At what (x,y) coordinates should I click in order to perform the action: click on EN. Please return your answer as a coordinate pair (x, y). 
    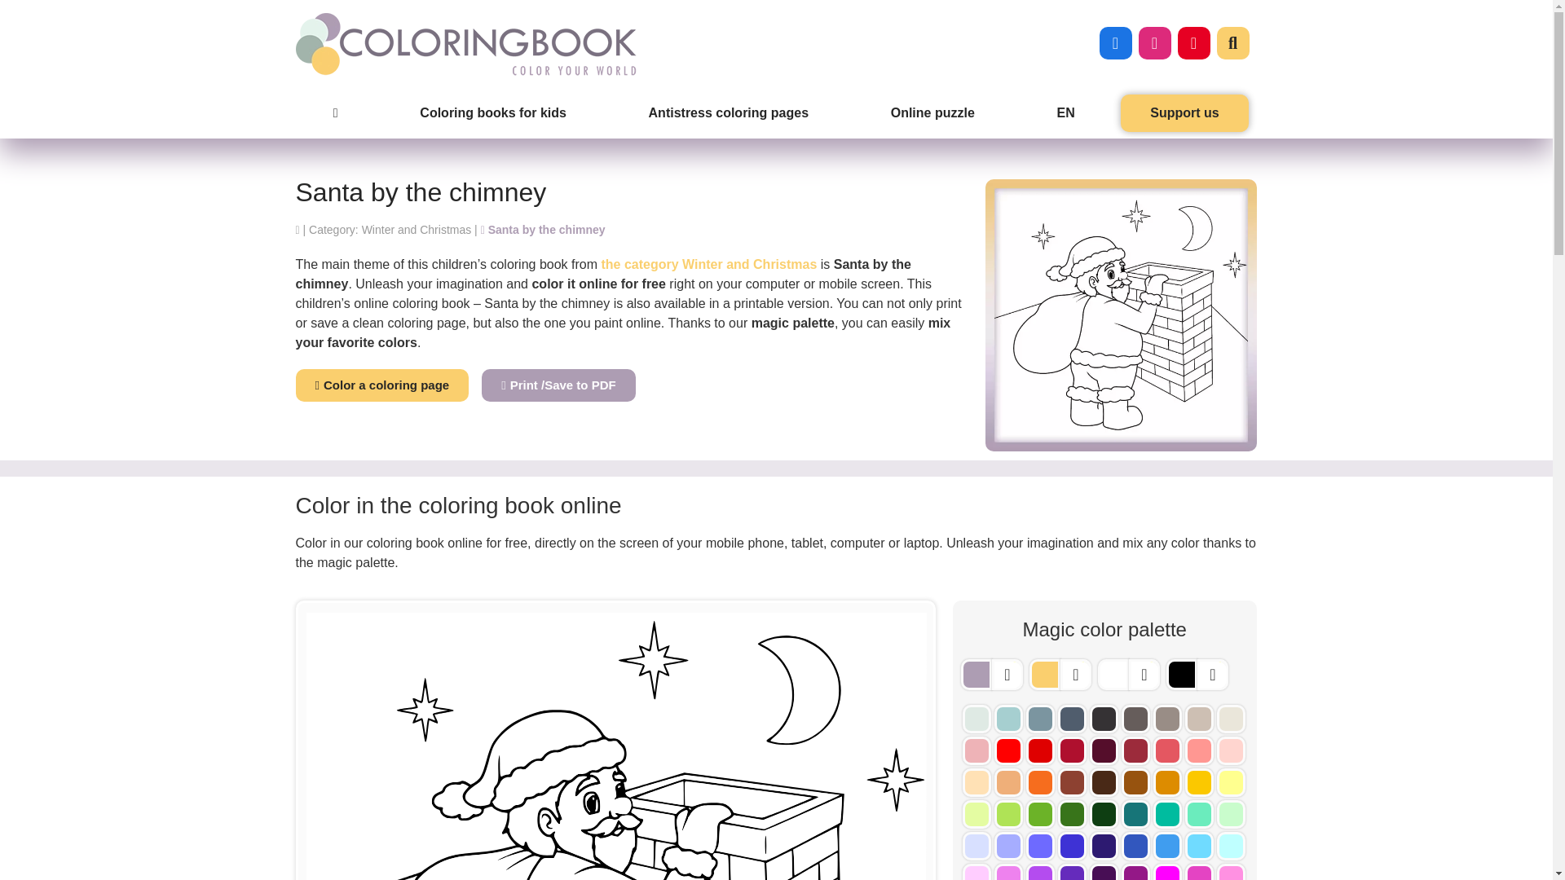
    Looking at the image, I should click on (1065, 112).